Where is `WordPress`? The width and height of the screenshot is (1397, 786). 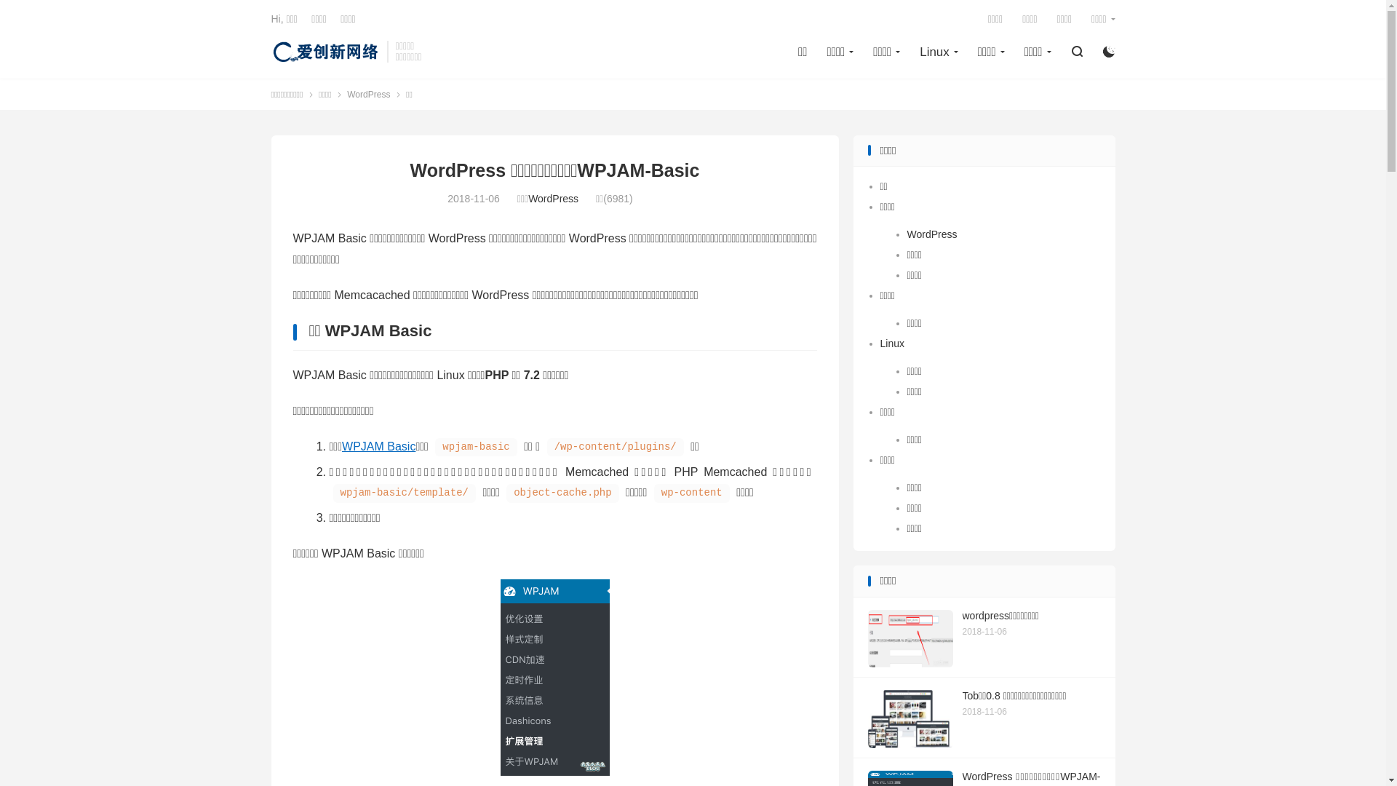 WordPress is located at coordinates (368, 94).